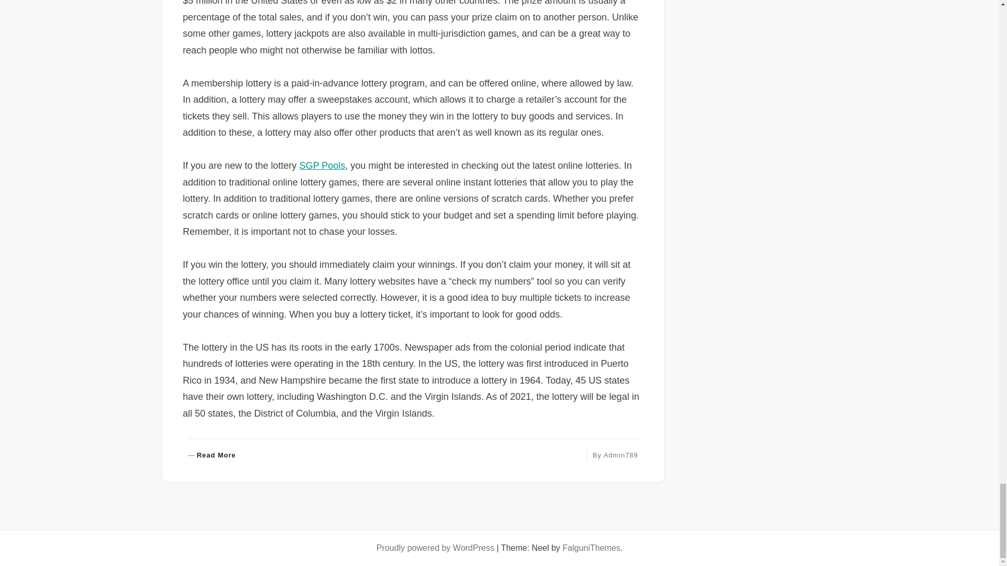 This screenshot has height=566, width=1007. What do you see at coordinates (322, 166) in the screenshot?
I see `Admin789` at bounding box center [322, 166].